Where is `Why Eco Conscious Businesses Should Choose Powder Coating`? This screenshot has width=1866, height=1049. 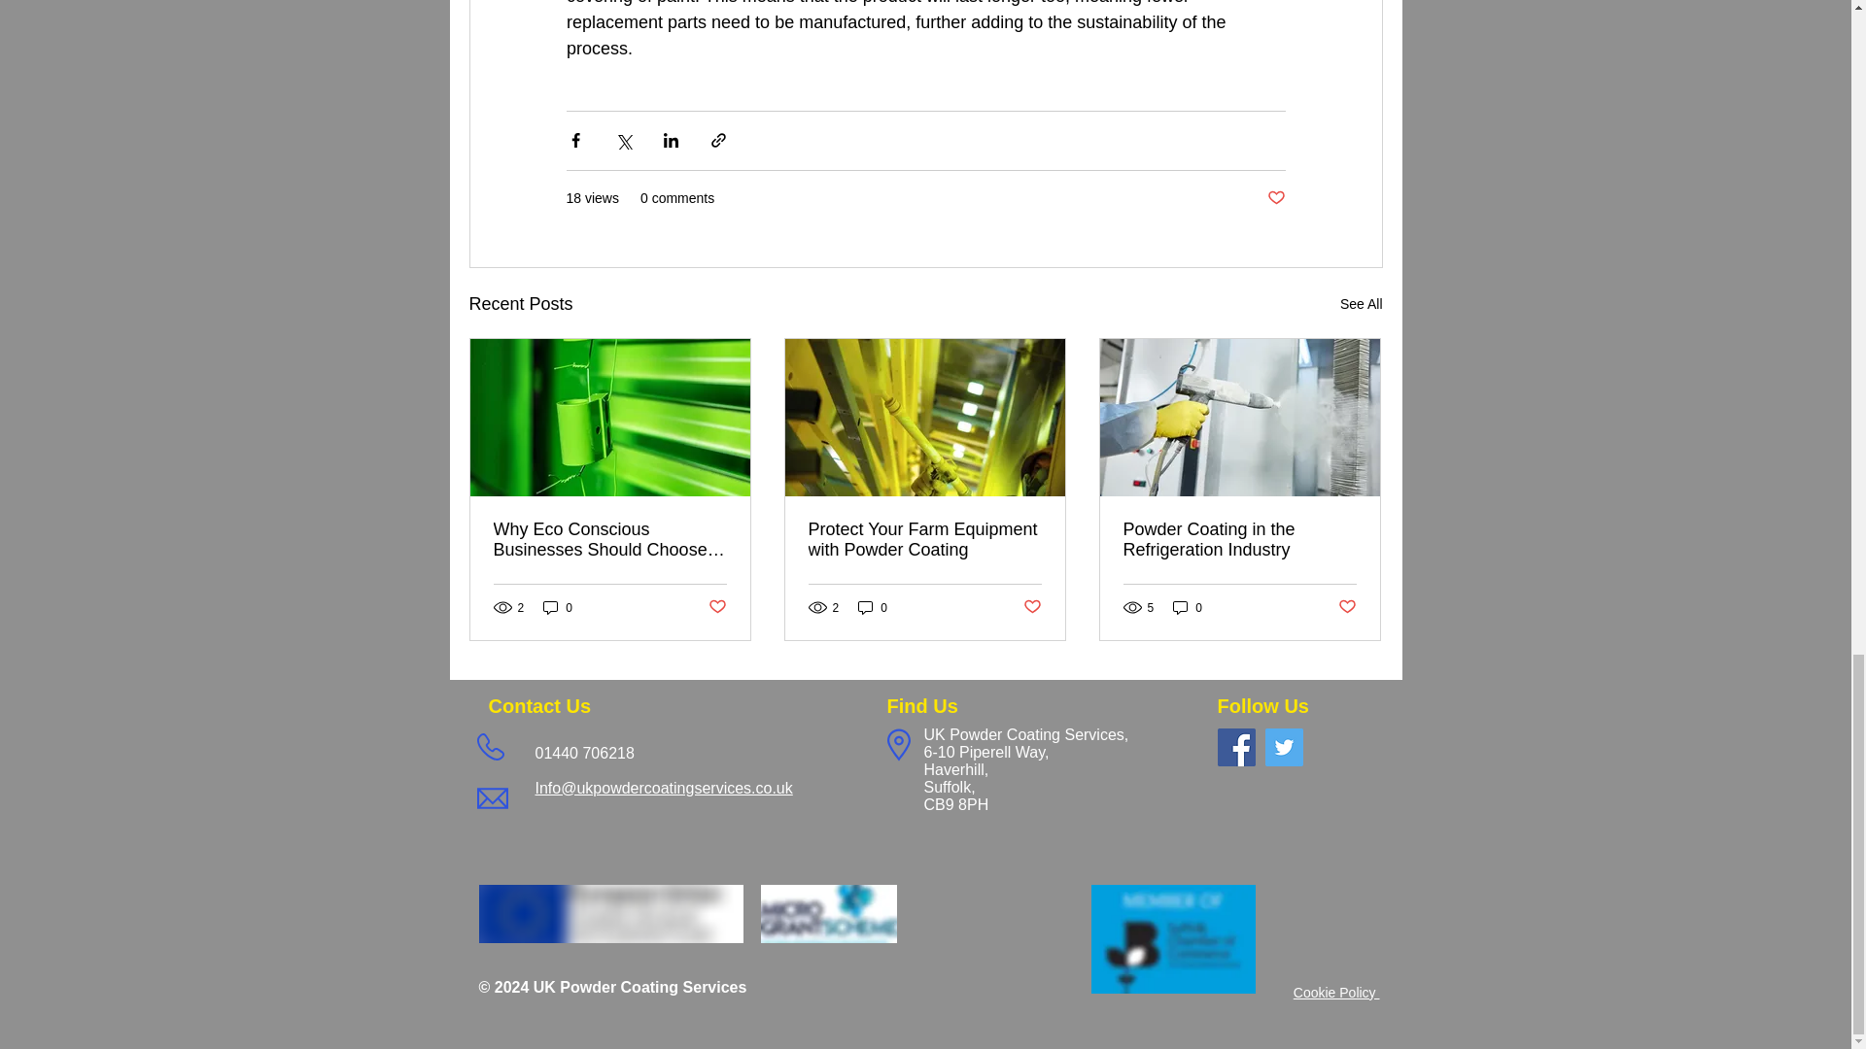
Why Eco Conscious Businesses Should Choose Powder Coating is located at coordinates (610, 539).